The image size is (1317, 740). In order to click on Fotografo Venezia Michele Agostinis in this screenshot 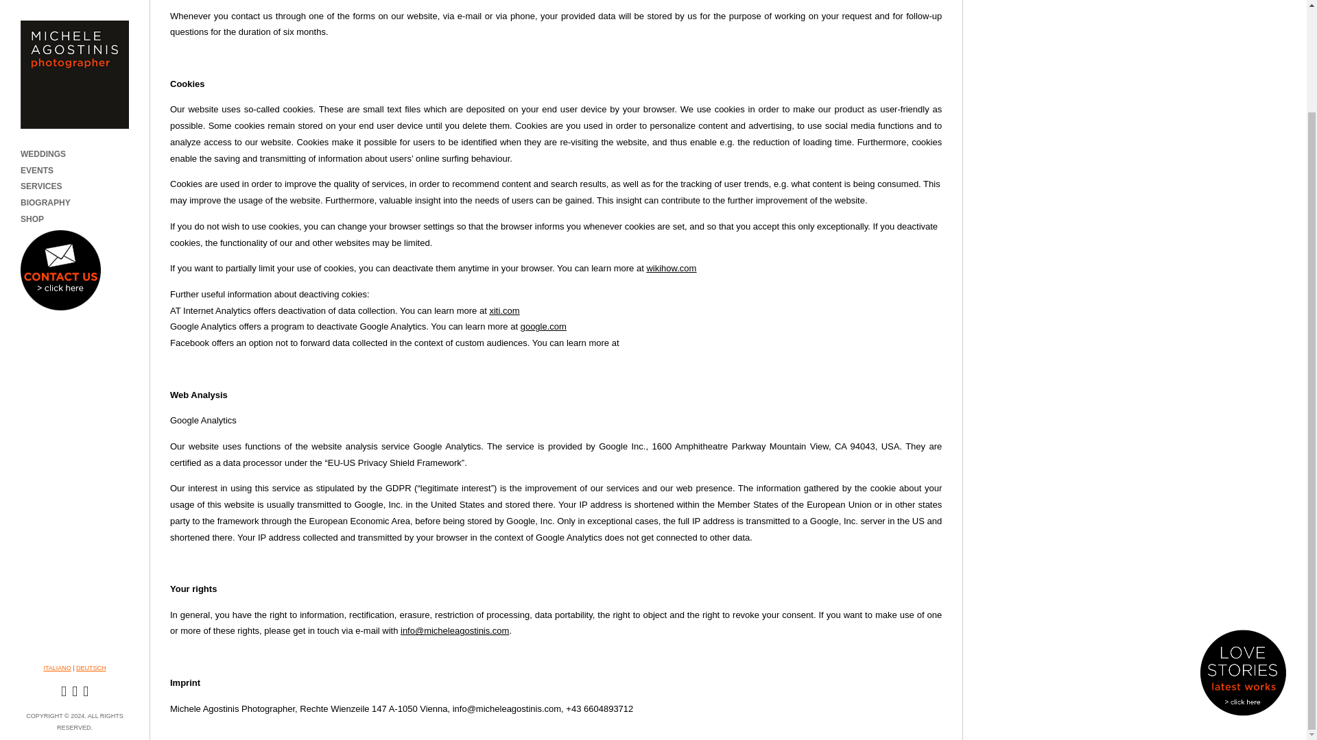, I will do `click(57, 545)`.